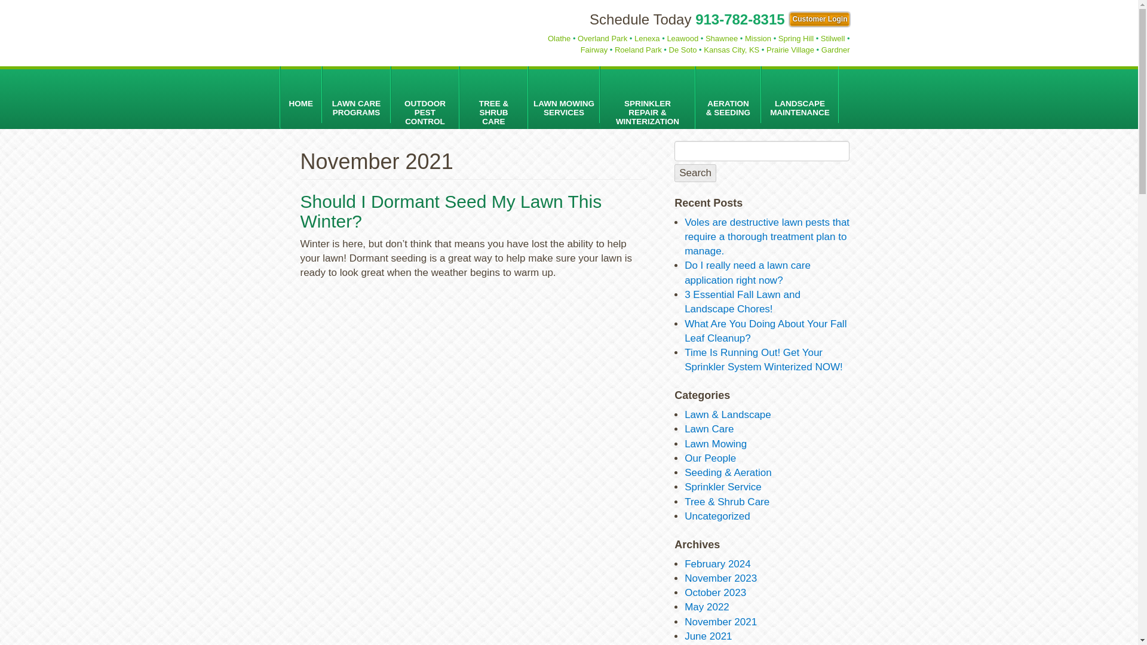 The image size is (1147, 645). I want to click on Fairway, so click(594, 49).